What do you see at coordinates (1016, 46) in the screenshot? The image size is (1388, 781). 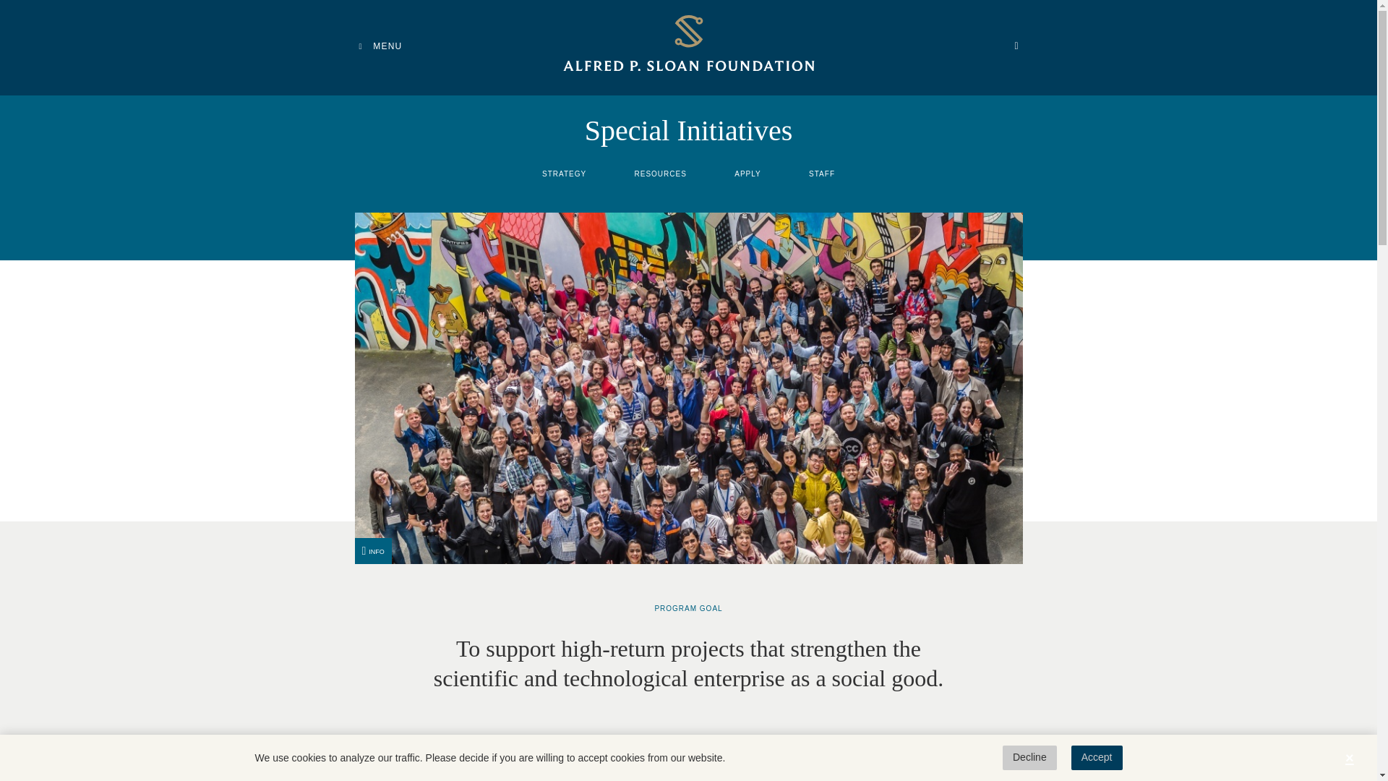 I see `Click to search the website` at bounding box center [1016, 46].